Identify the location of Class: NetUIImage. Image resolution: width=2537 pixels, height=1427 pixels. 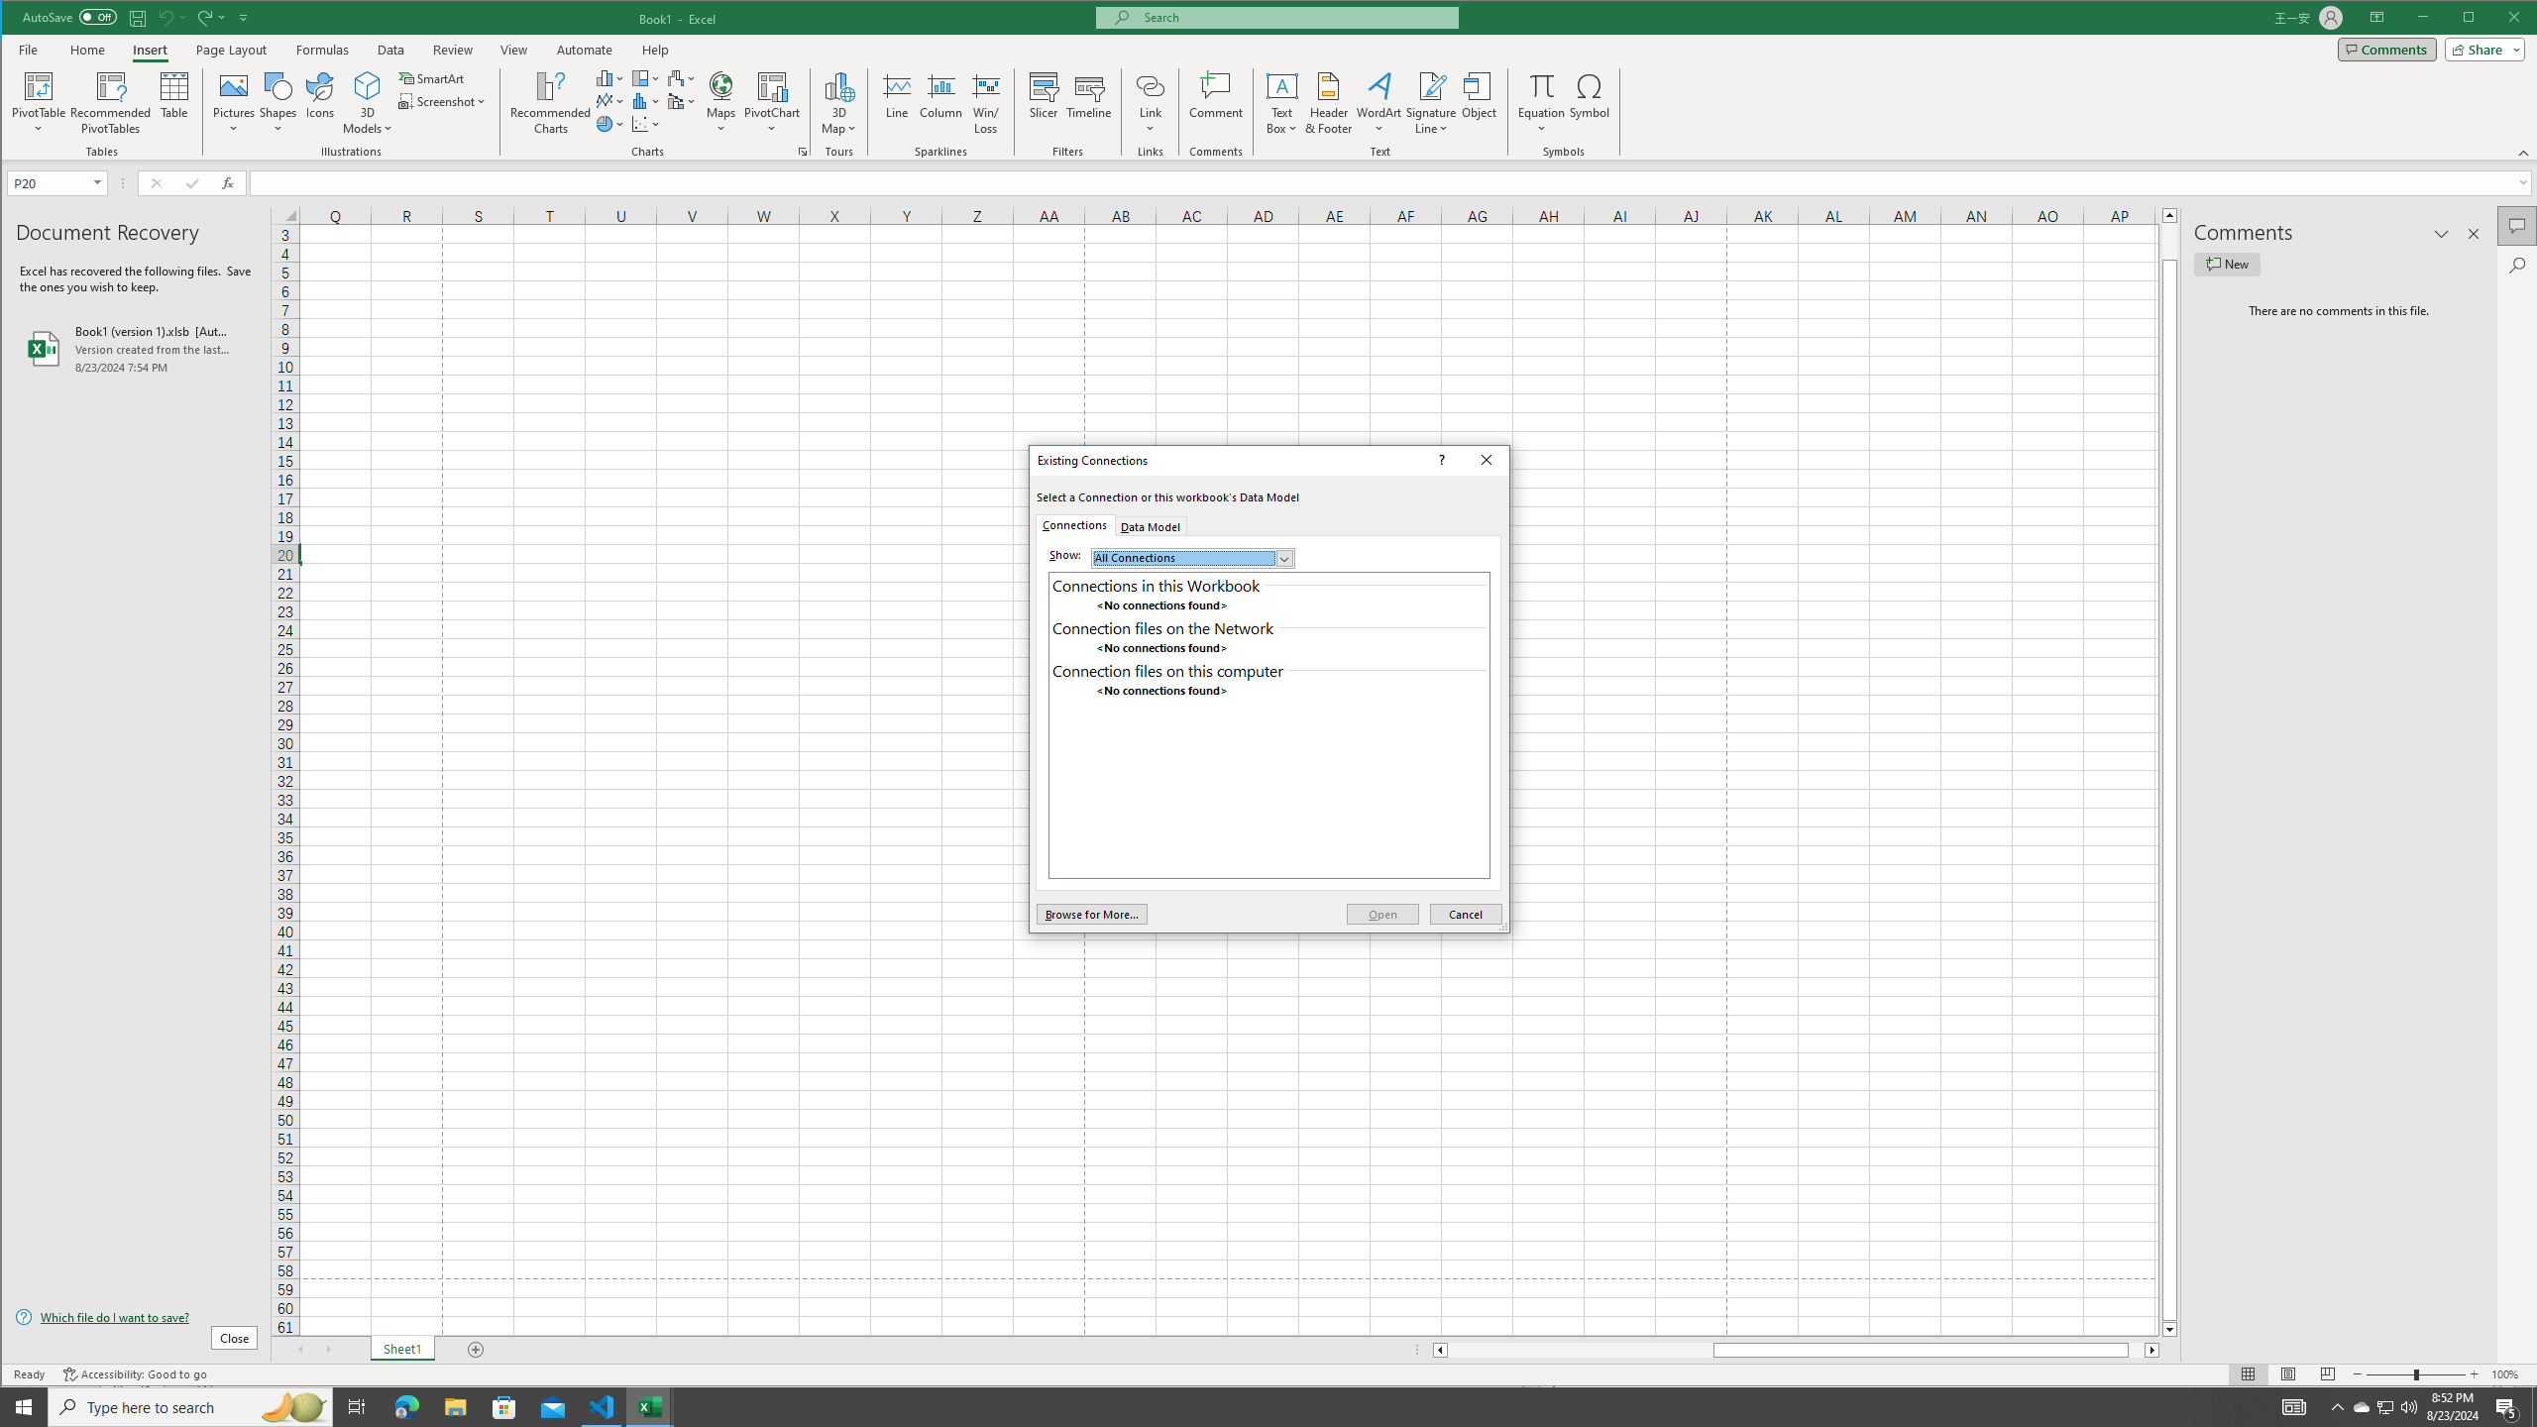
(1068, 691).